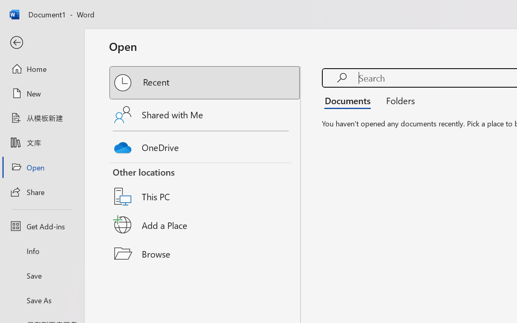 The image size is (517, 323). I want to click on Add a Place, so click(205, 225).